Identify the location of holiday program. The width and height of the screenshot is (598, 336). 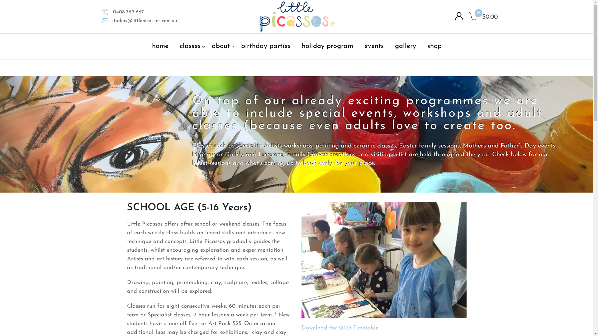
(328, 46).